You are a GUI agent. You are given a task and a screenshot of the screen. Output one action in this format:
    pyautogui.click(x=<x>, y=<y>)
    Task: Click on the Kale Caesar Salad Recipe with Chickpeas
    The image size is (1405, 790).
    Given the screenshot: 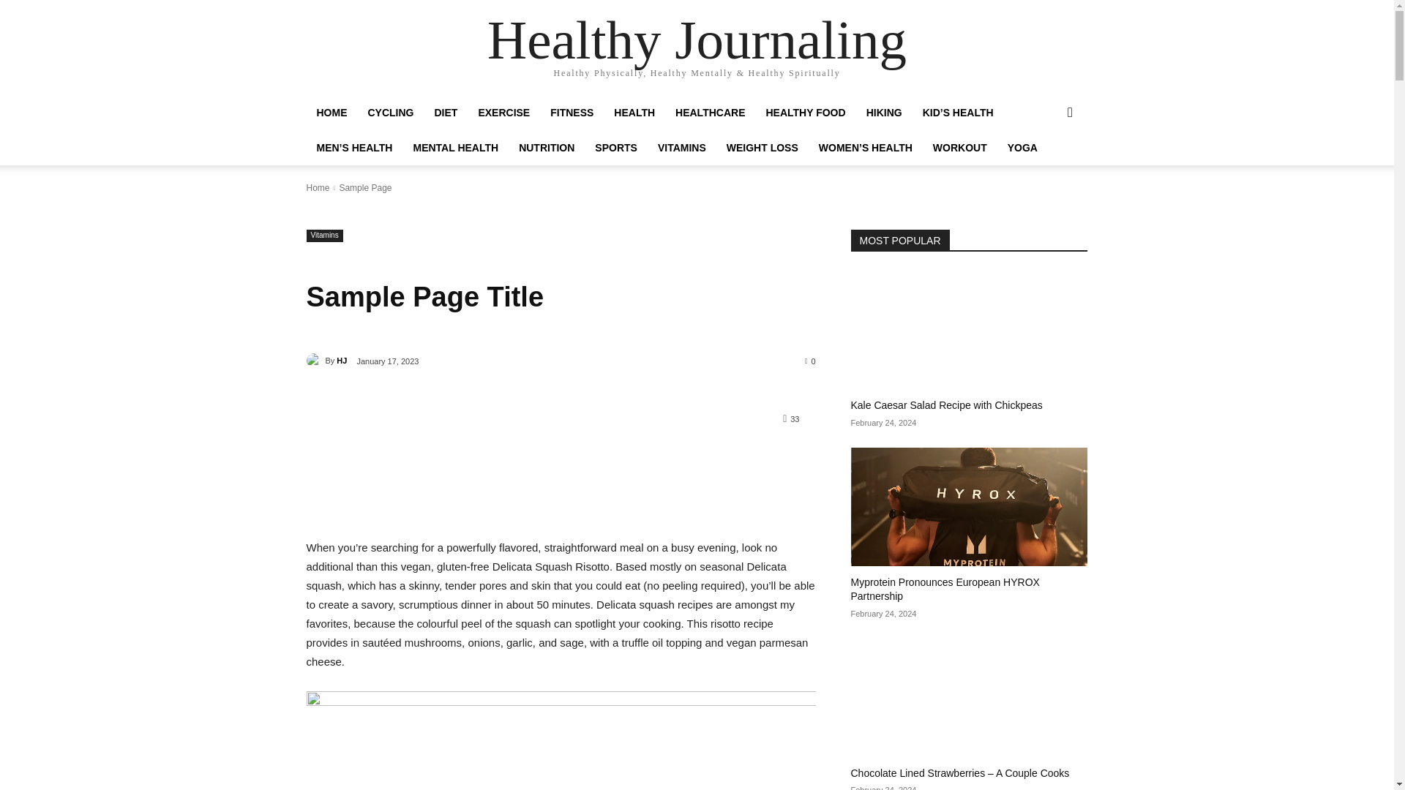 What is the action you would take?
    pyautogui.click(x=945, y=405)
    